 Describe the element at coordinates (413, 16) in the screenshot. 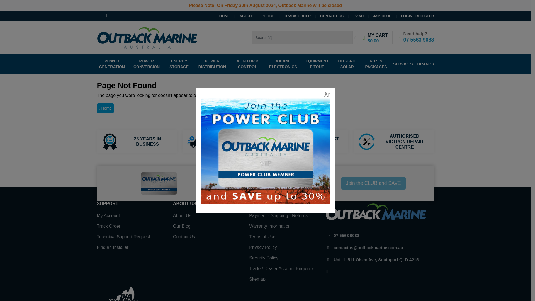

I see `Login` at that location.